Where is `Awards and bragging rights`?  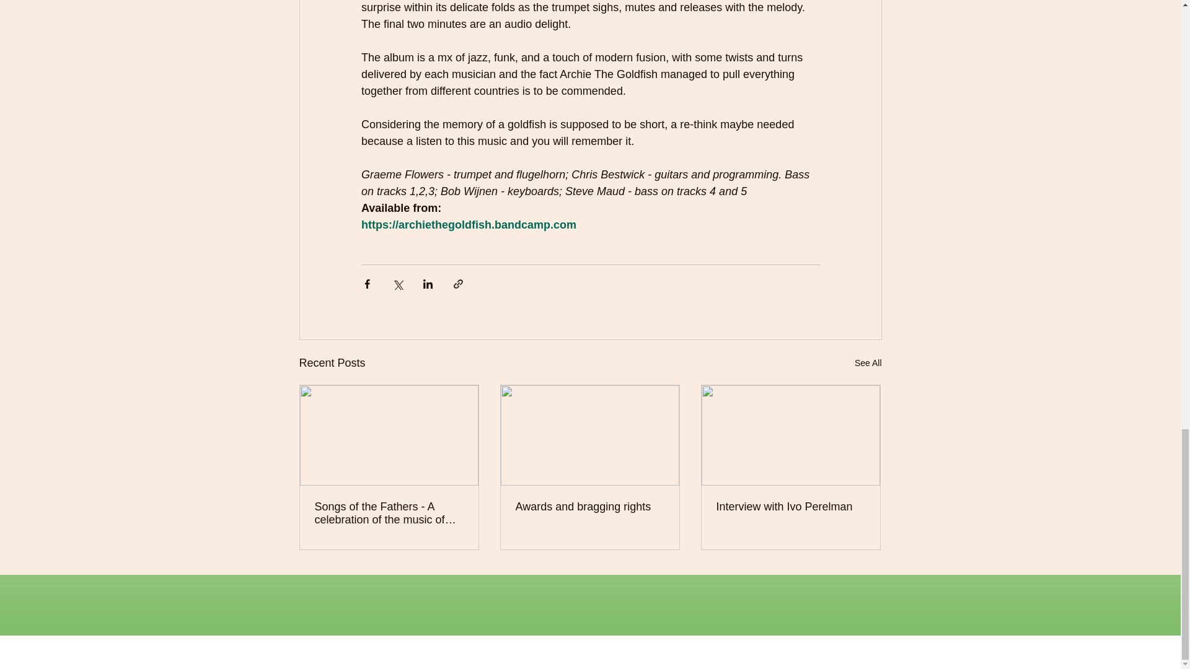
Awards and bragging rights is located at coordinates (589, 507).